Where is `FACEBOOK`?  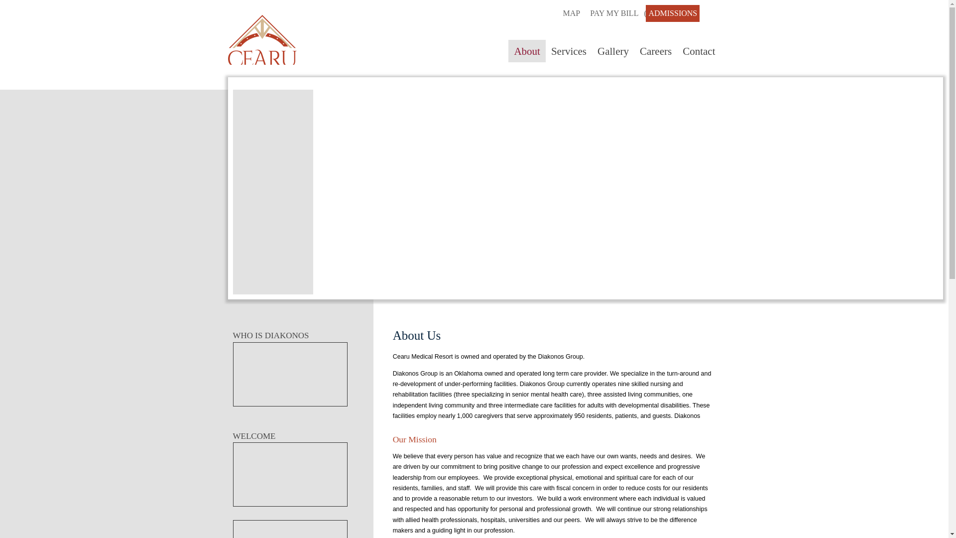 FACEBOOK is located at coordinates (708, 12).